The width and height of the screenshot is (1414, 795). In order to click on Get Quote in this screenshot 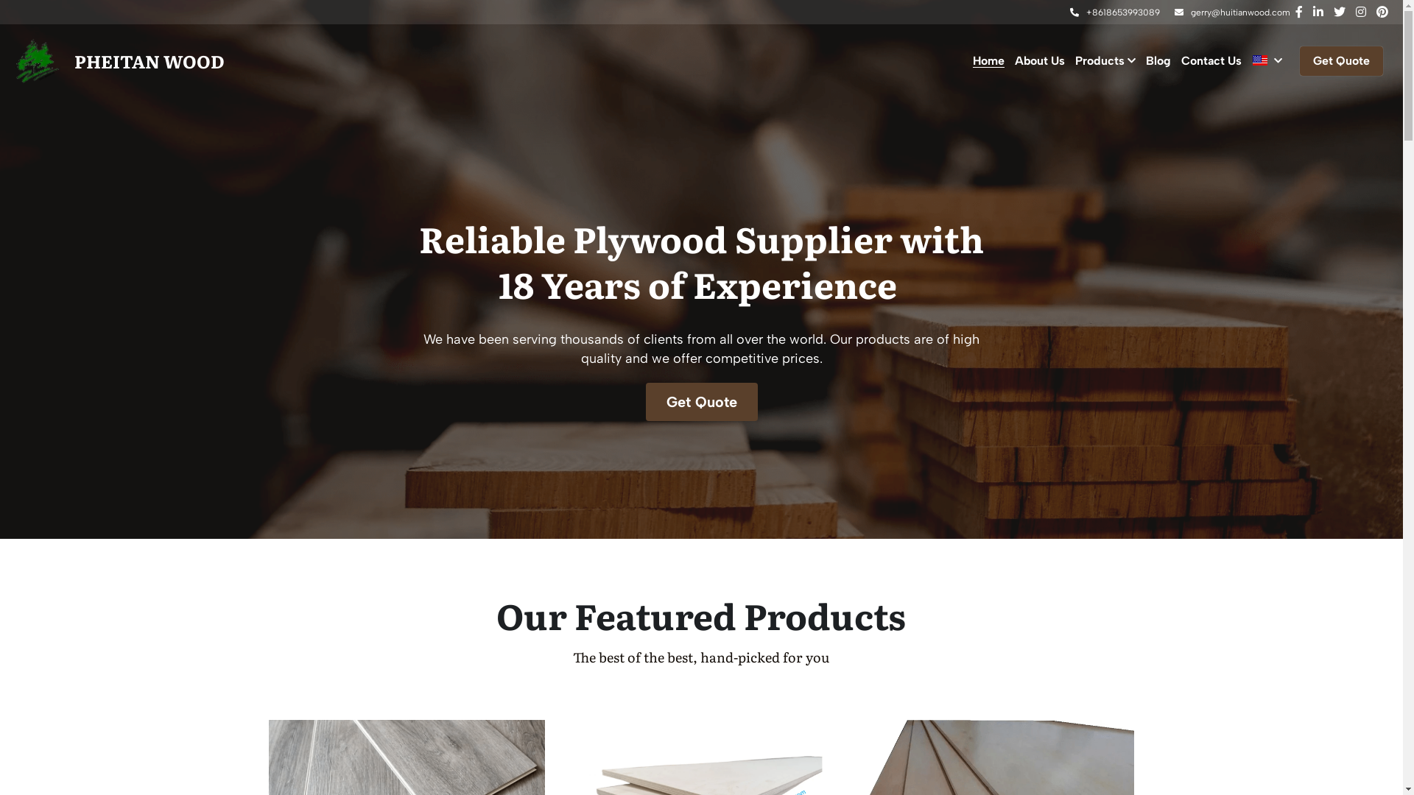, I will do `click(701, 402)`.